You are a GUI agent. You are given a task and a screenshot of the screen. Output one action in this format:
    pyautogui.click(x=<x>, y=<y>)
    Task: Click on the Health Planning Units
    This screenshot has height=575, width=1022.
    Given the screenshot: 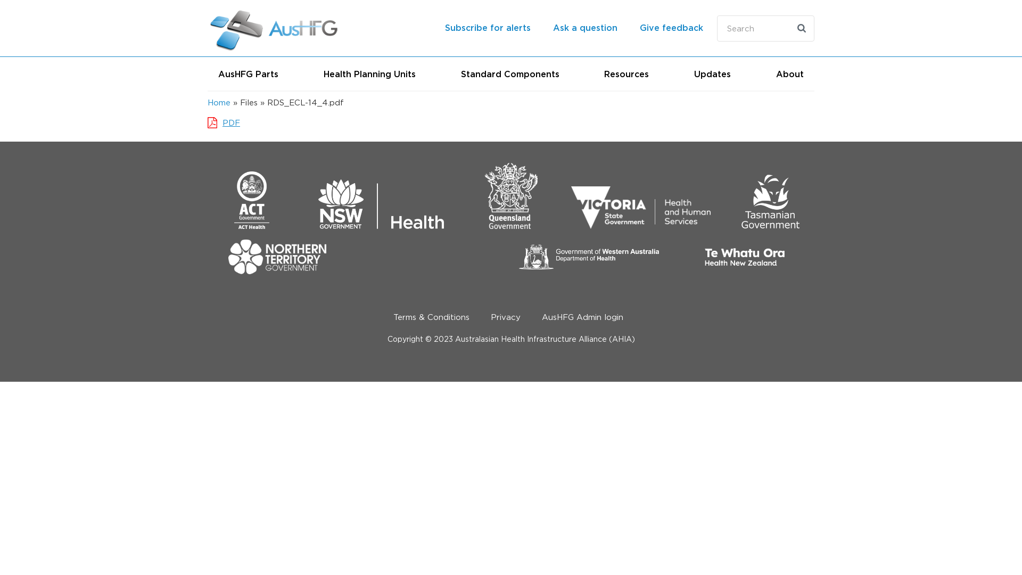 What is the action you would take?
    pyautogui.click(x=369, y=75)
    